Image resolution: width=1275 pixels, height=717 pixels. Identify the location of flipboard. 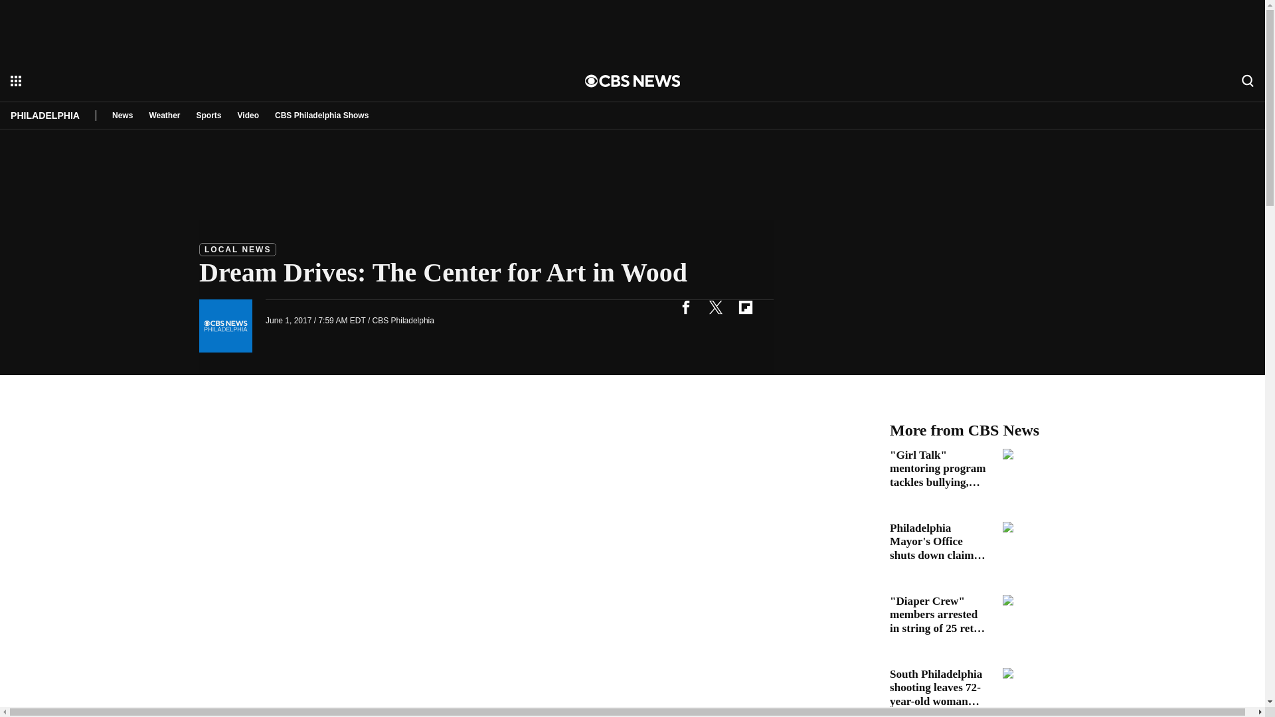
(745, 307).